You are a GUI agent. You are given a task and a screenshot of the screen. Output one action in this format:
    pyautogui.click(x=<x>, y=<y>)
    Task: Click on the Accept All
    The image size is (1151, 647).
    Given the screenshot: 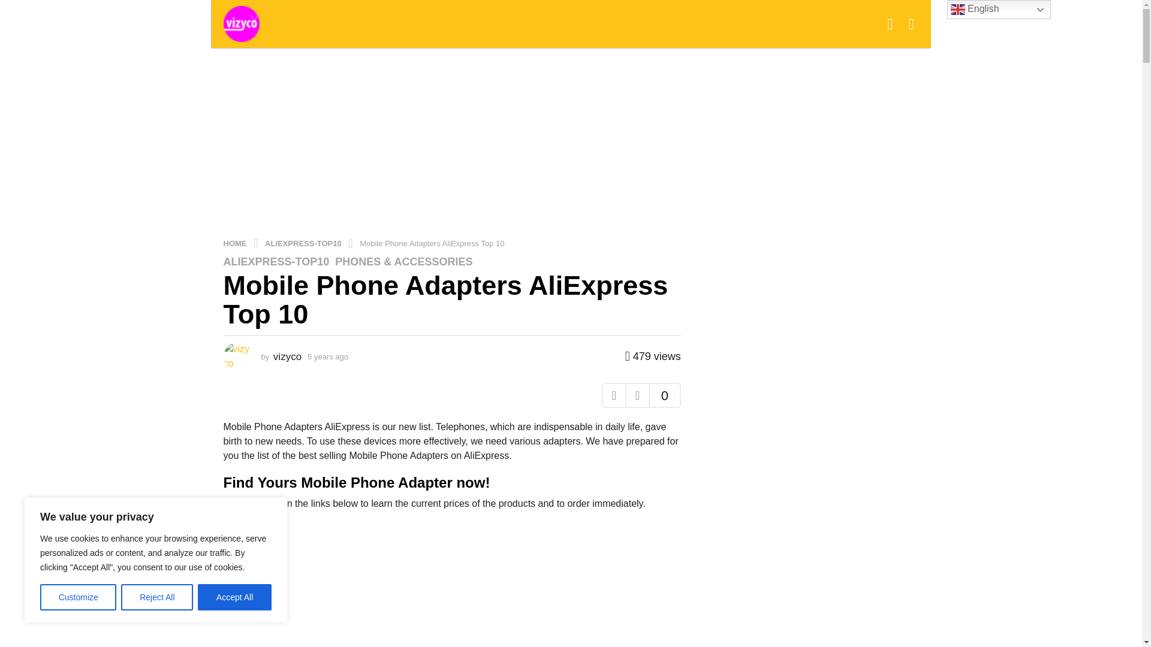 What is the action you would take?
    pyautogui.click(x=235, y=597)
    